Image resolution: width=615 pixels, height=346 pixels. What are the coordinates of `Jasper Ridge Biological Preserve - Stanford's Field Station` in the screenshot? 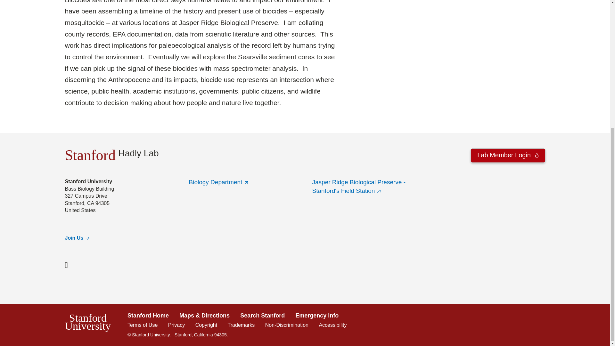 It's located at (507, 155).